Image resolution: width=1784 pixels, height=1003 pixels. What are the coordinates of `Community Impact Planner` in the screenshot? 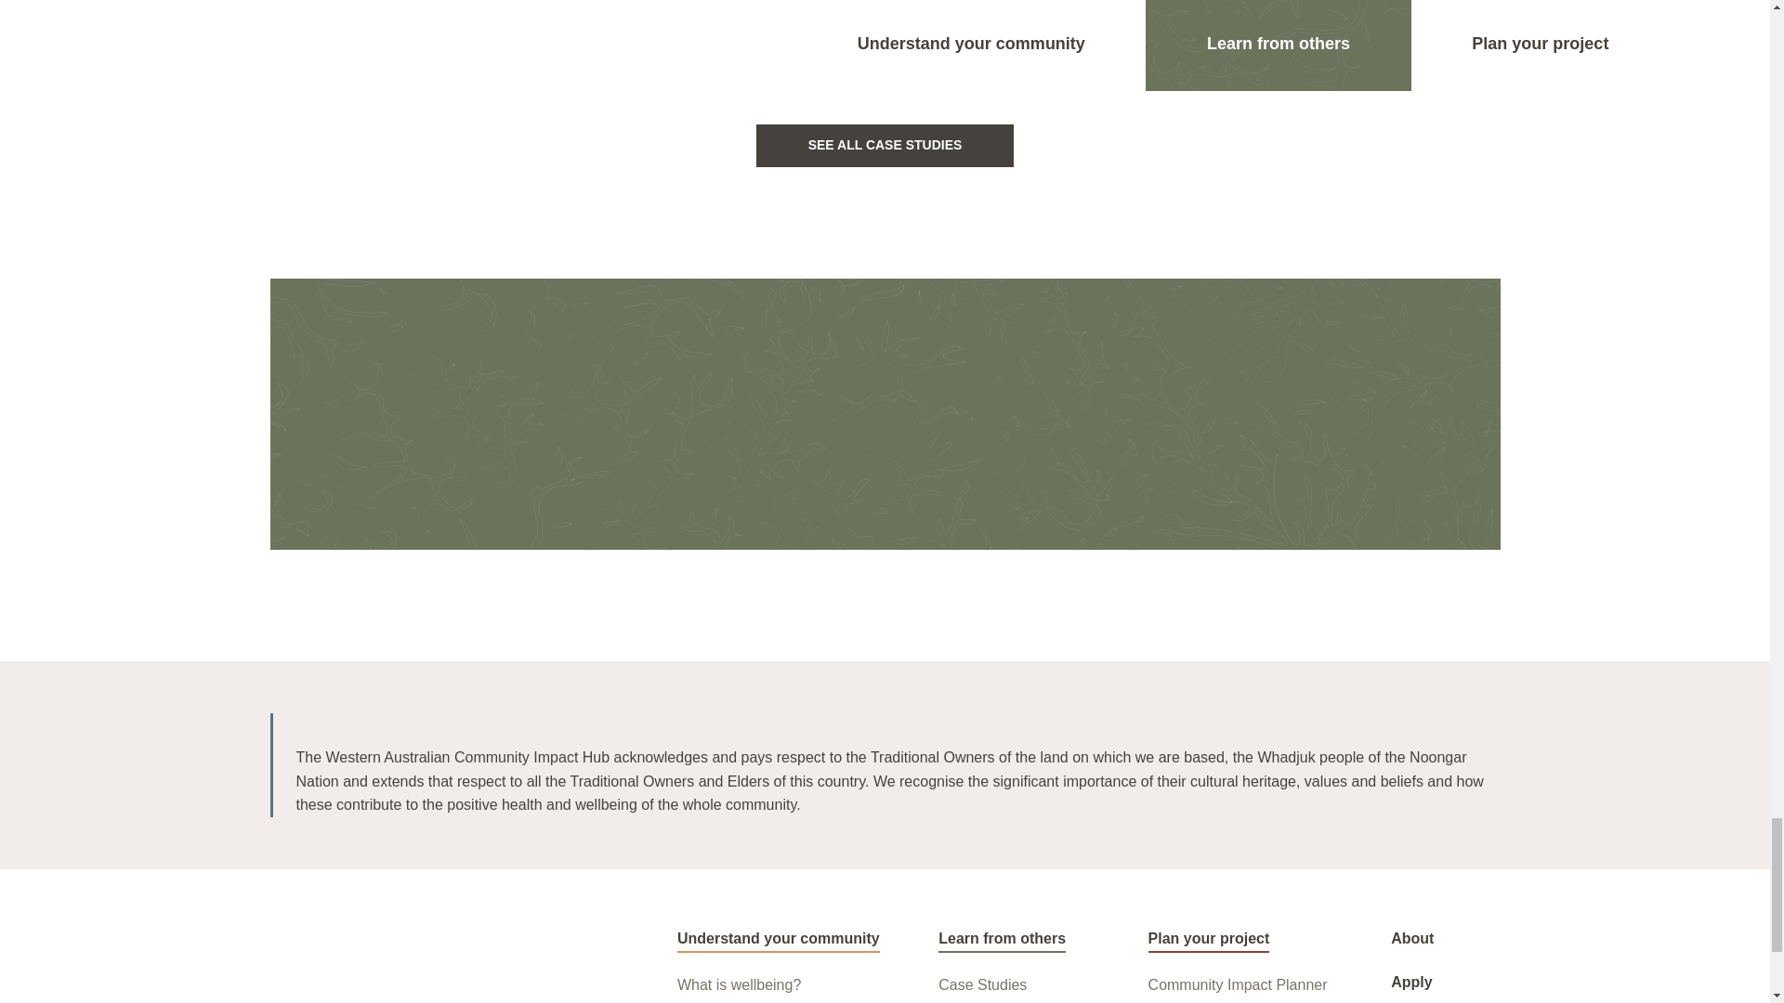 It's located at (1238, 984).